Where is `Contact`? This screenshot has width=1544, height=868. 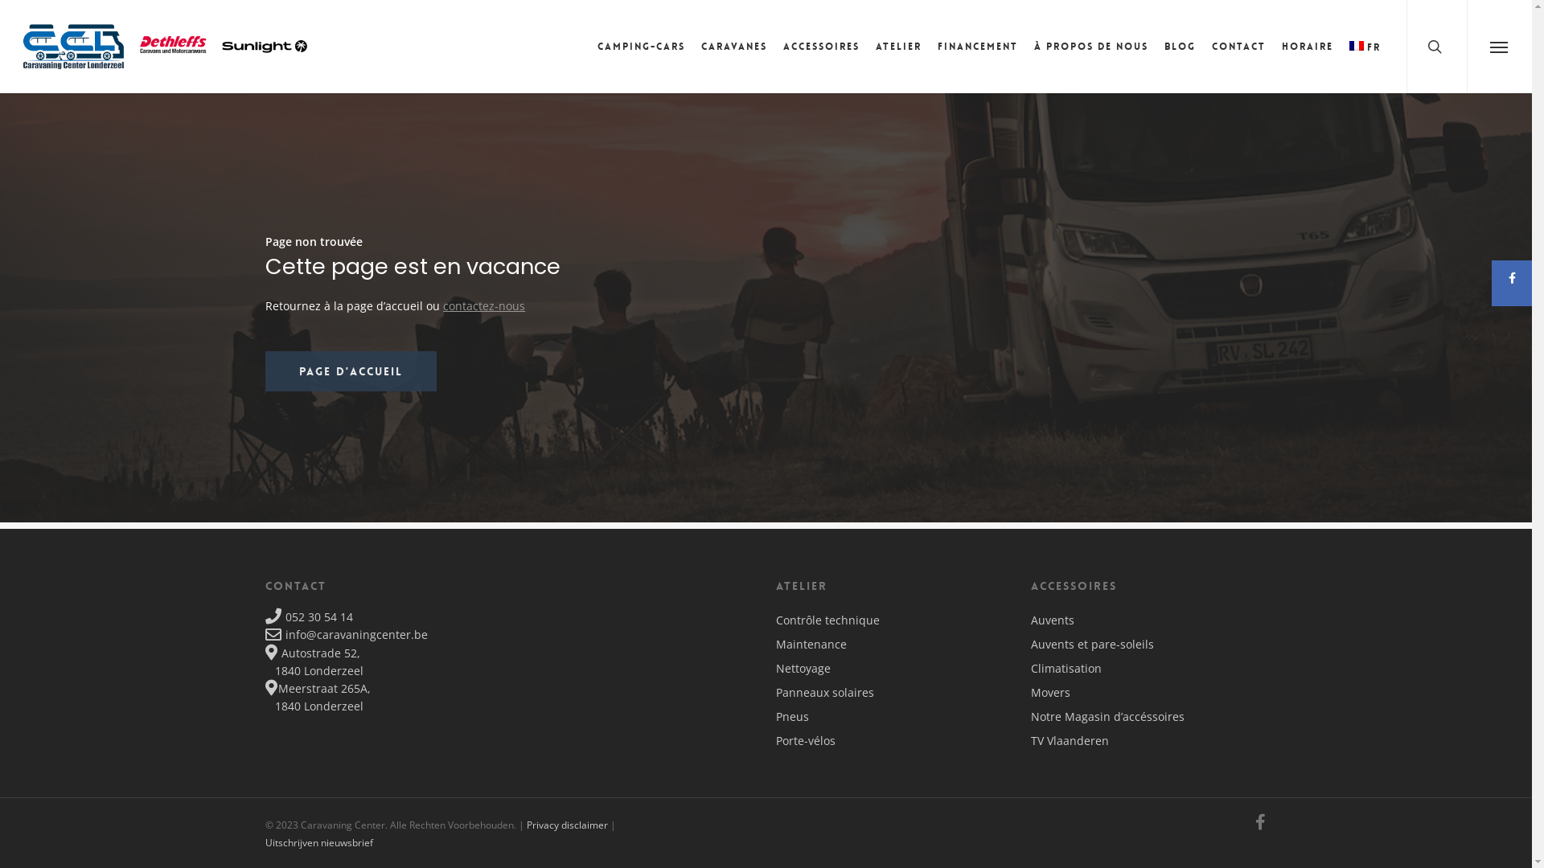
Contact is located at coordinates (1238, 47).